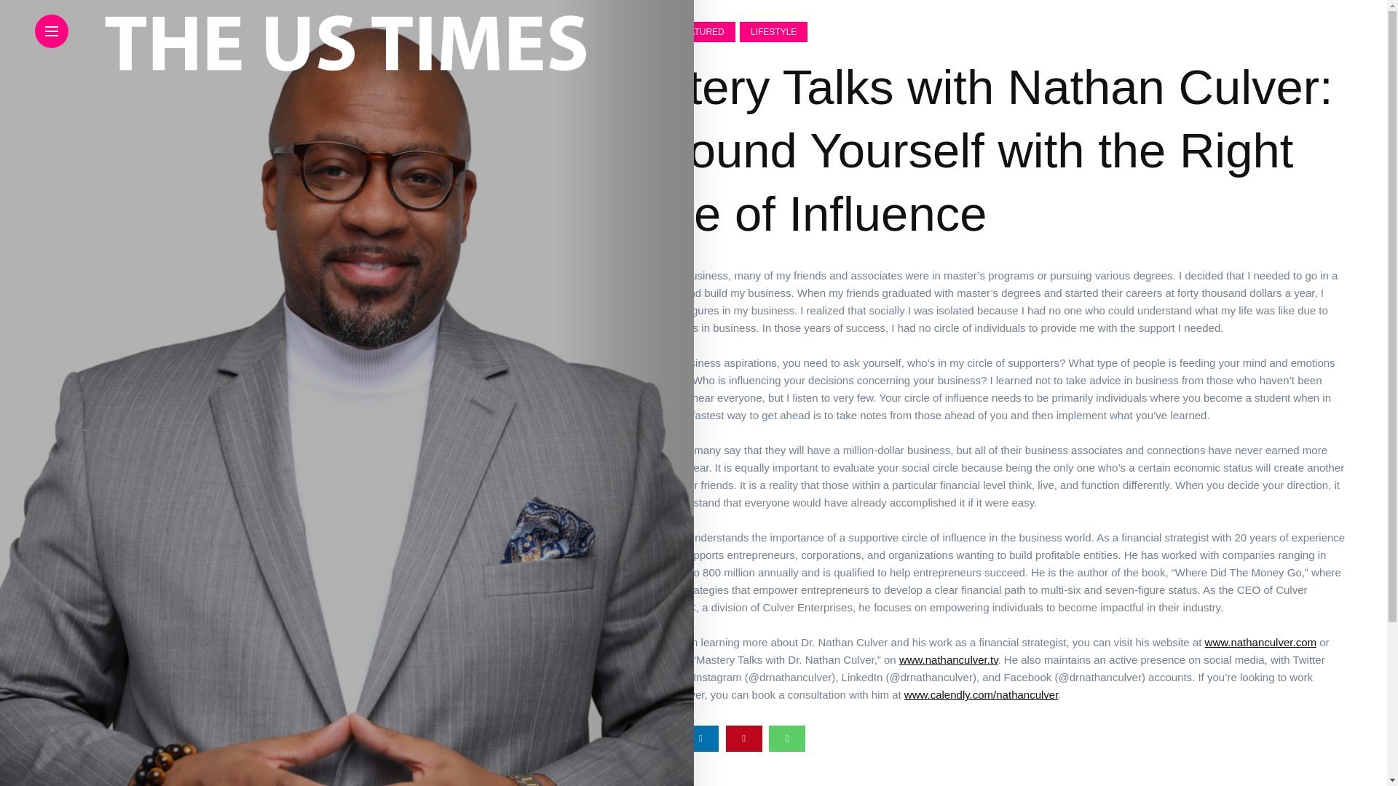 This screenshot has height=786, width=1398. I want to click on facebook, so click(615, 738).